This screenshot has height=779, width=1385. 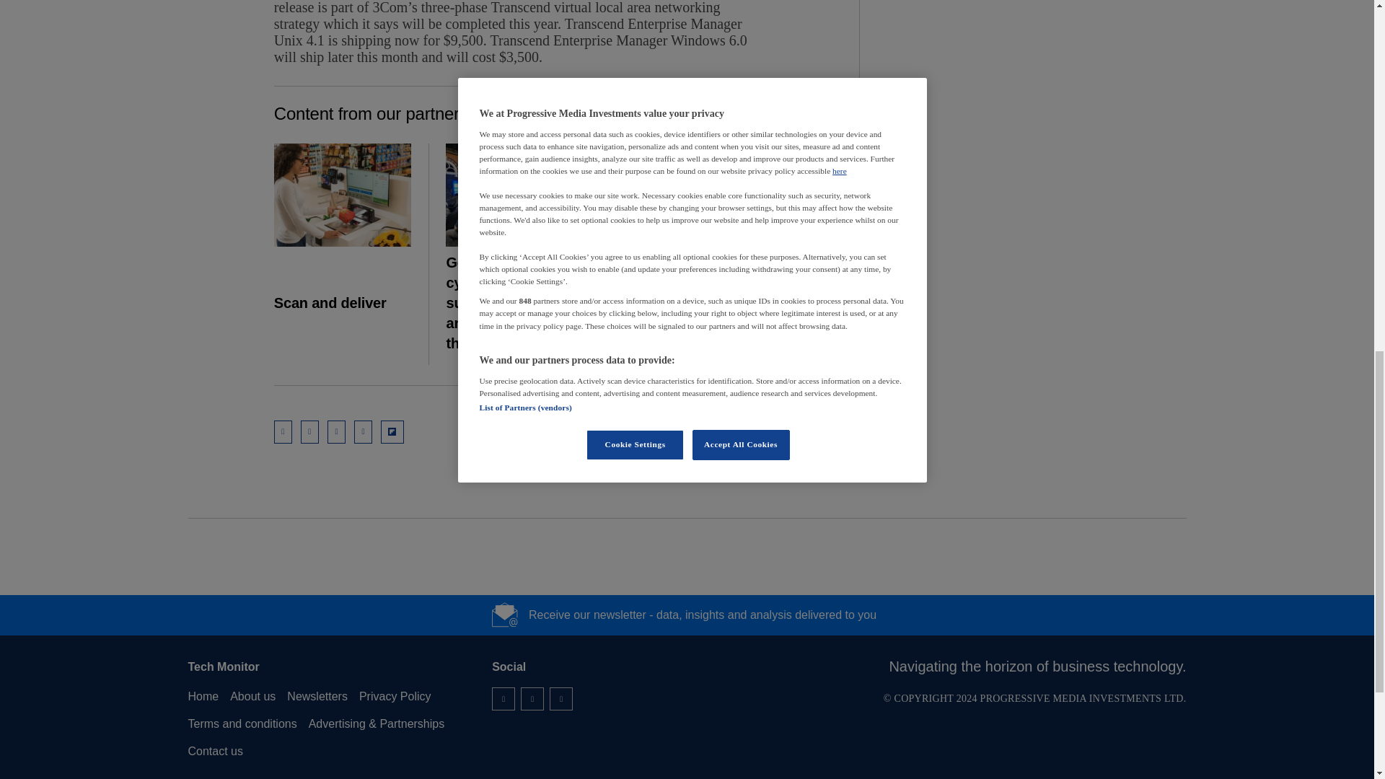 What do you see at coordinates (336, 431) in the screenshot?
I see `Share on Twitter` at bounding box center [336, 431].